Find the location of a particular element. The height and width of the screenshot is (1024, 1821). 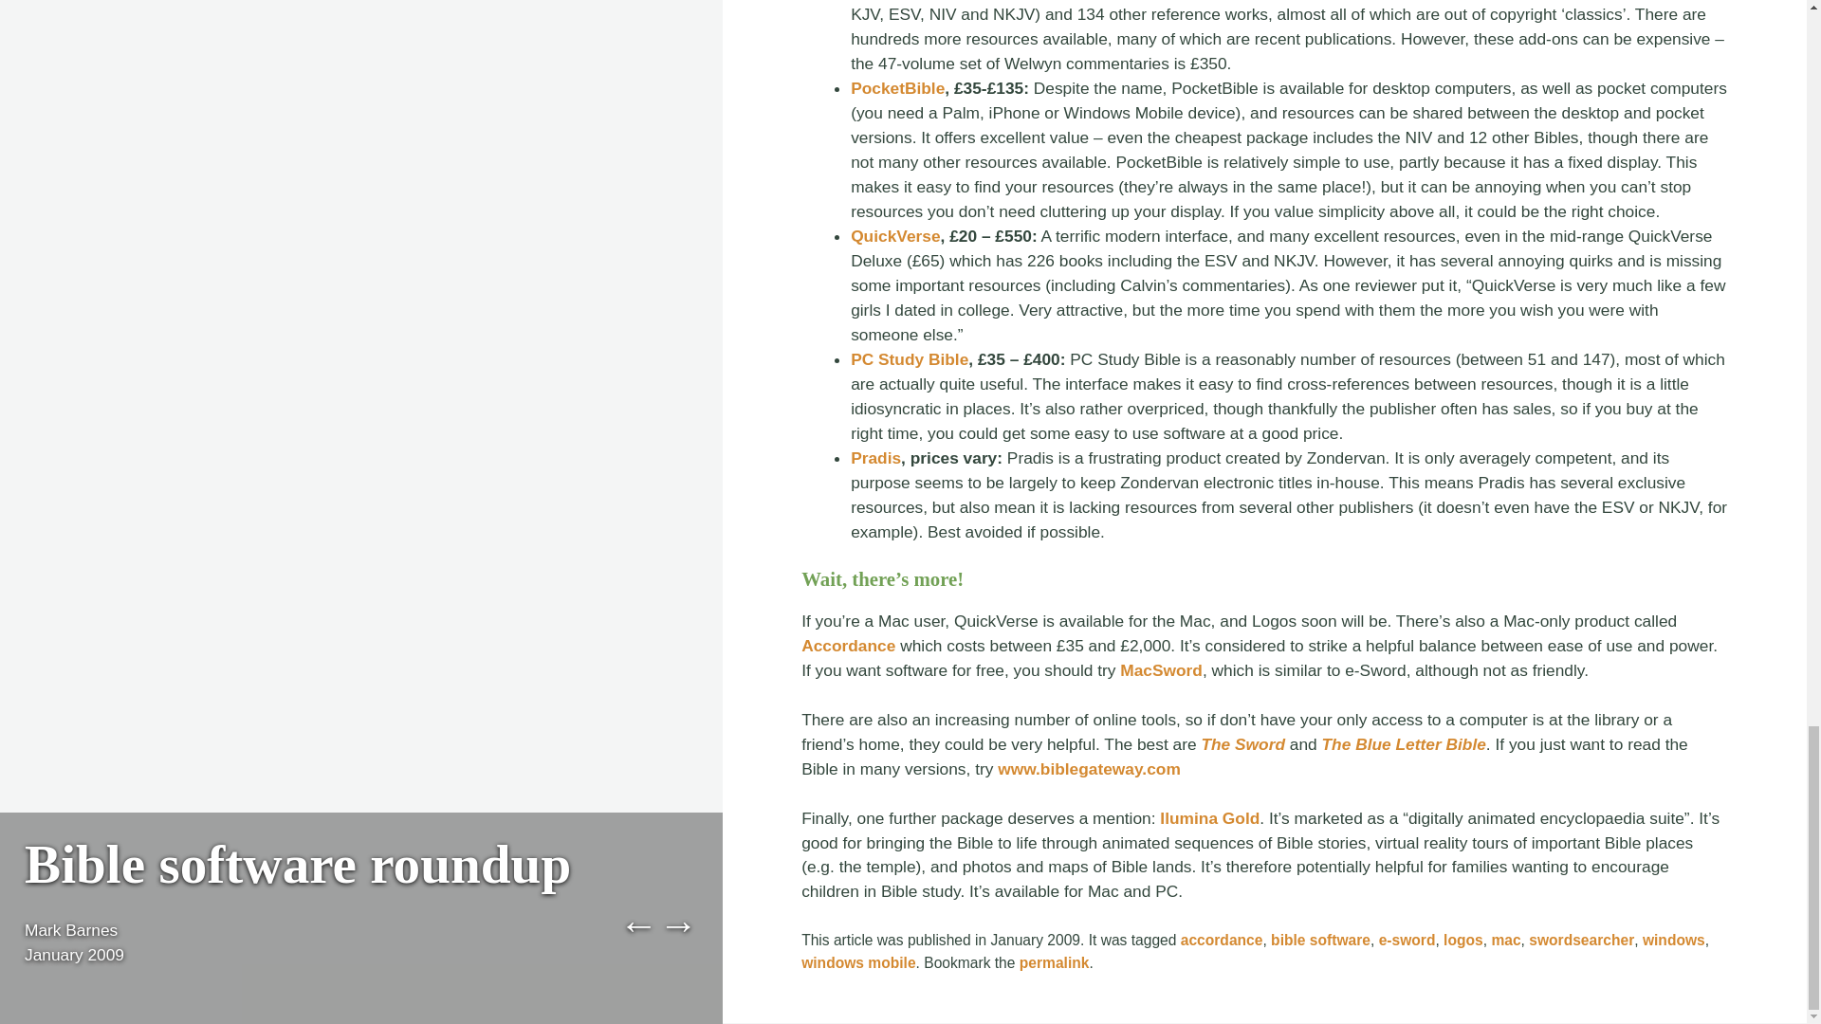

Ilumina Gold is located at coordinates (1210, 817).